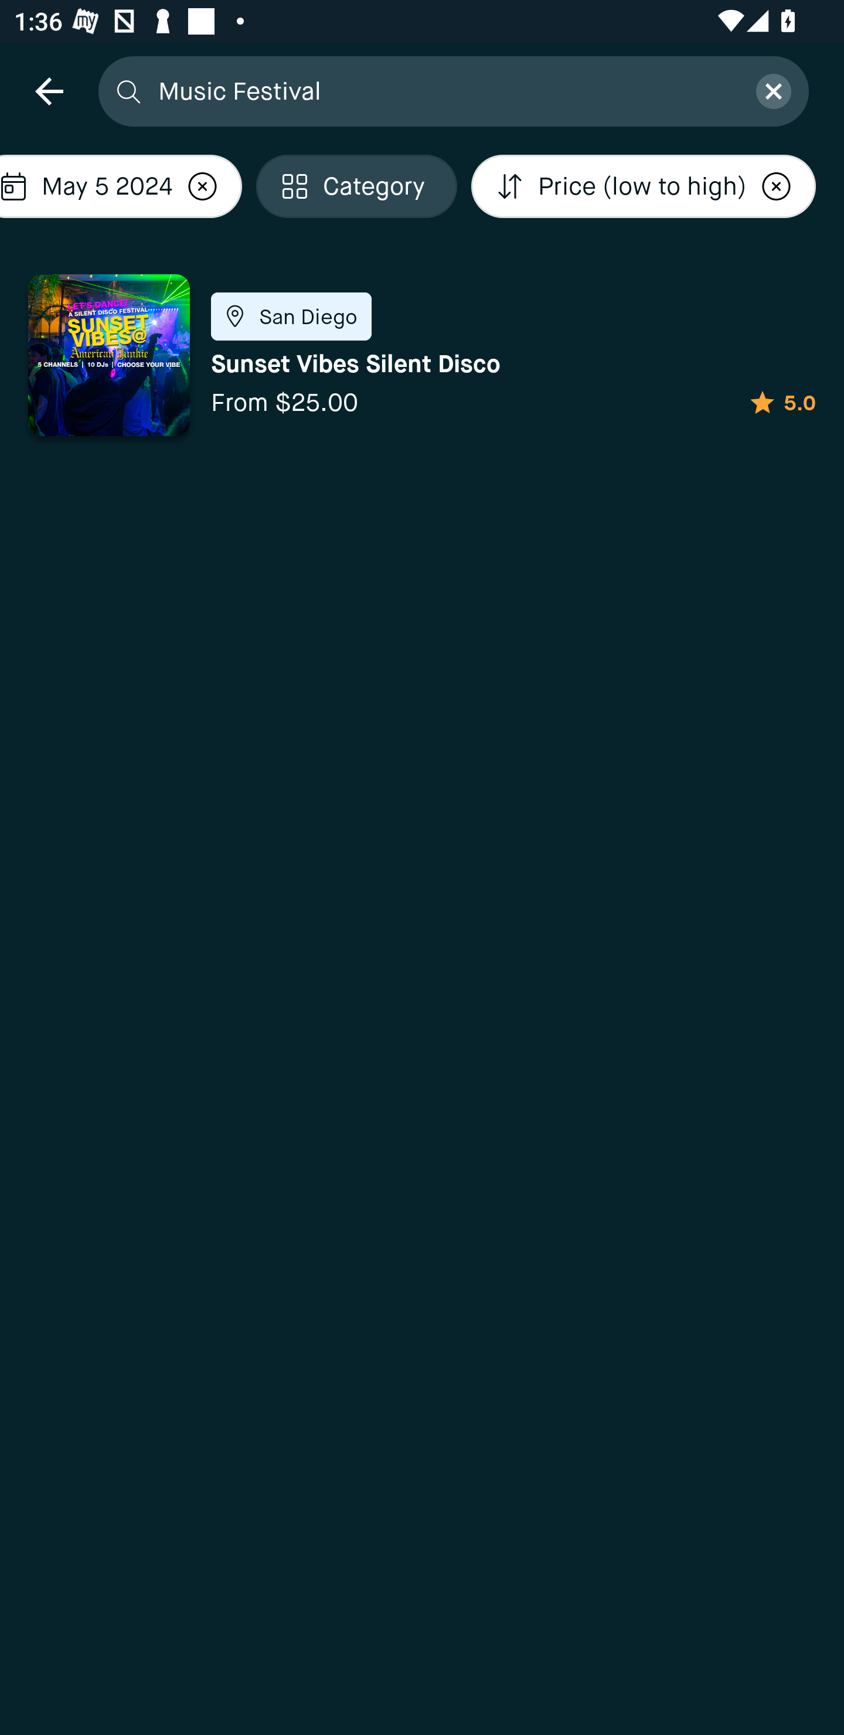 The width and height of the screenshot is (844, 1735). Describe the element at coordinates (776, 186) in the screenshot. I see `Localized description` at that location.